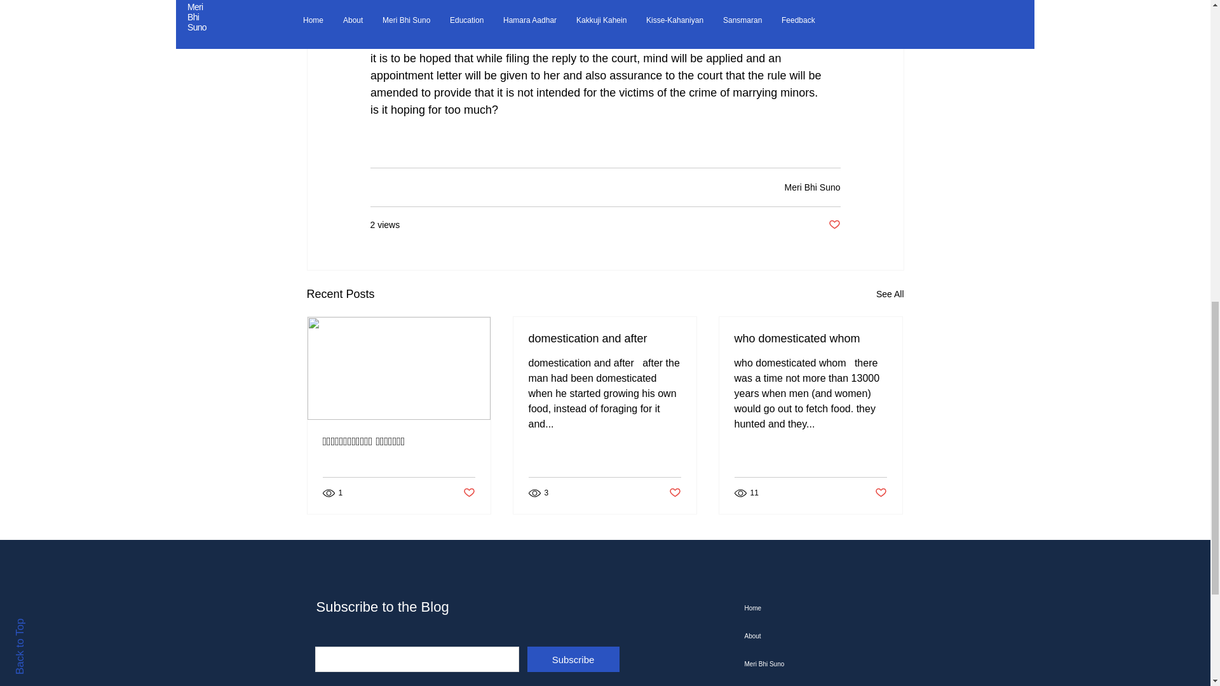 The width and height of the screenshot is (1220, 686). What do you see at coordinates (675, 493) in the screenshot?
I see `Post not marked as liked` at bounding box center [675, 493].